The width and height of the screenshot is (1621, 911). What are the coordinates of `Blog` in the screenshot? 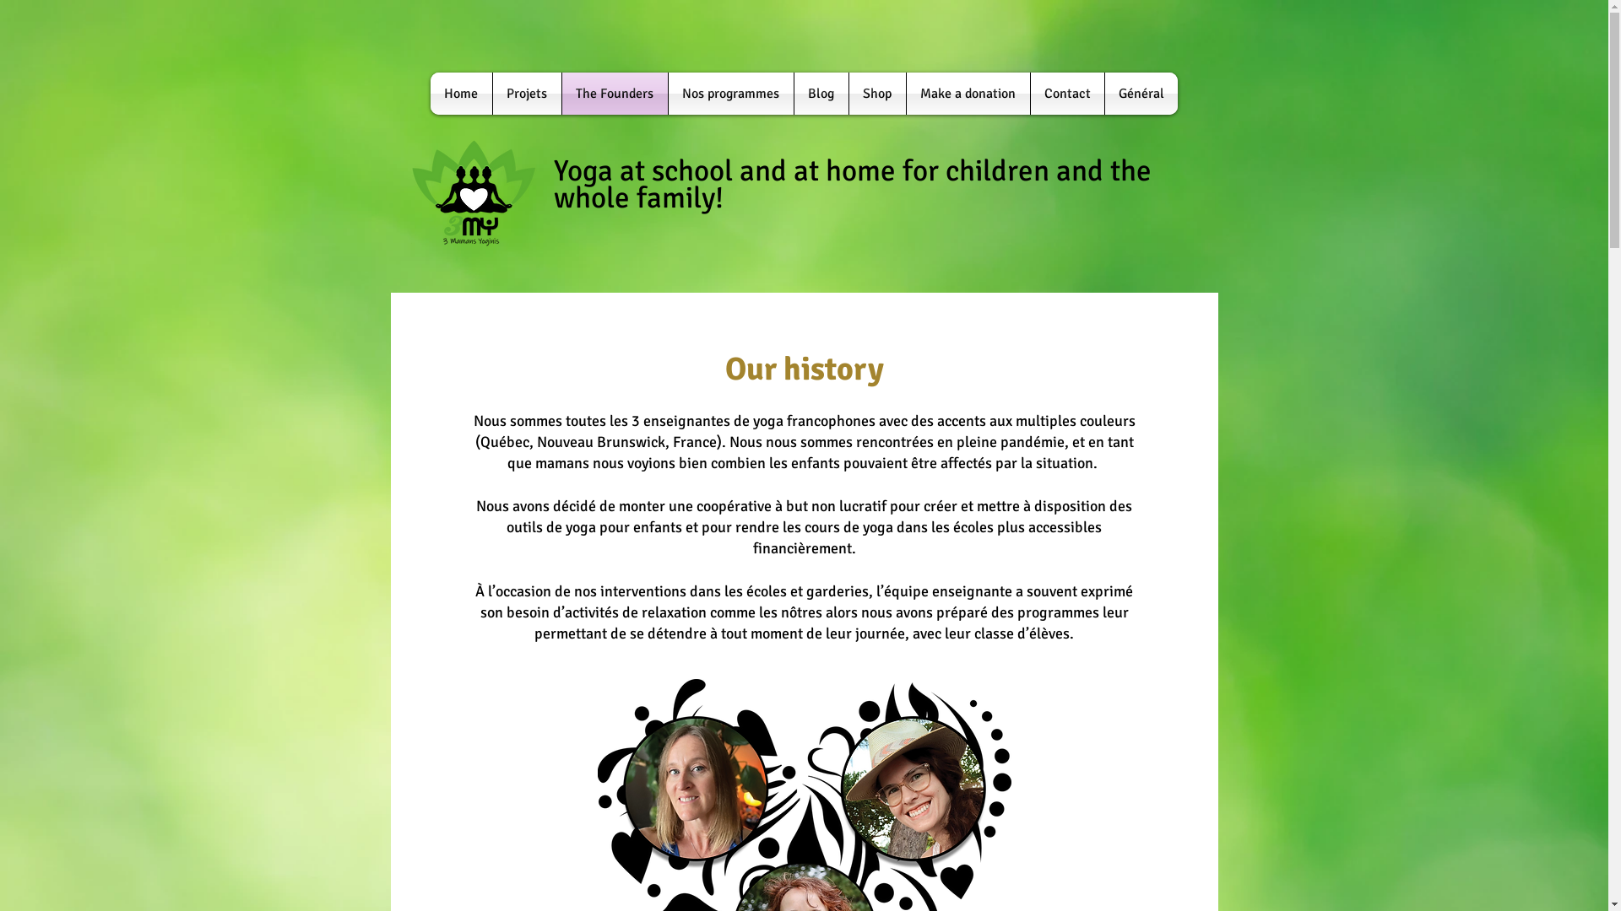 It's located at (821, 94).